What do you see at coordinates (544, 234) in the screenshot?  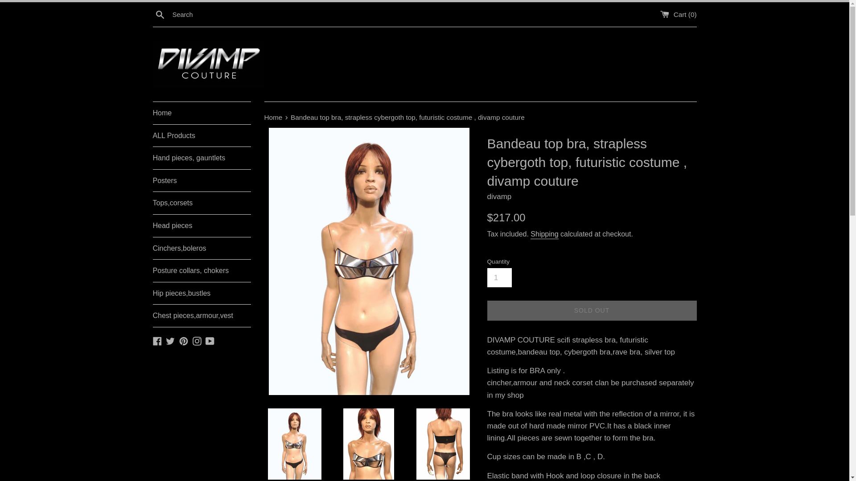 I see `Shipping` at bounding box center [544, 234].